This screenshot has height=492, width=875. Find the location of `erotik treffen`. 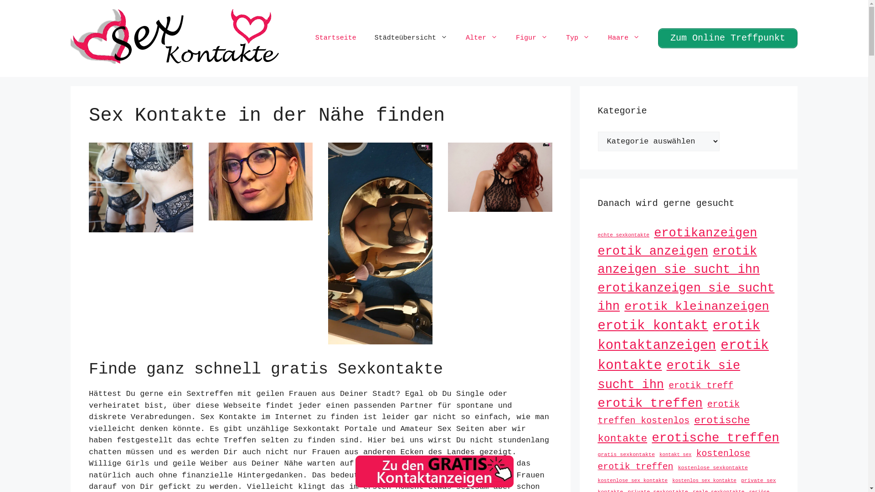

erotik treffen is located at coordinates (650, 404).